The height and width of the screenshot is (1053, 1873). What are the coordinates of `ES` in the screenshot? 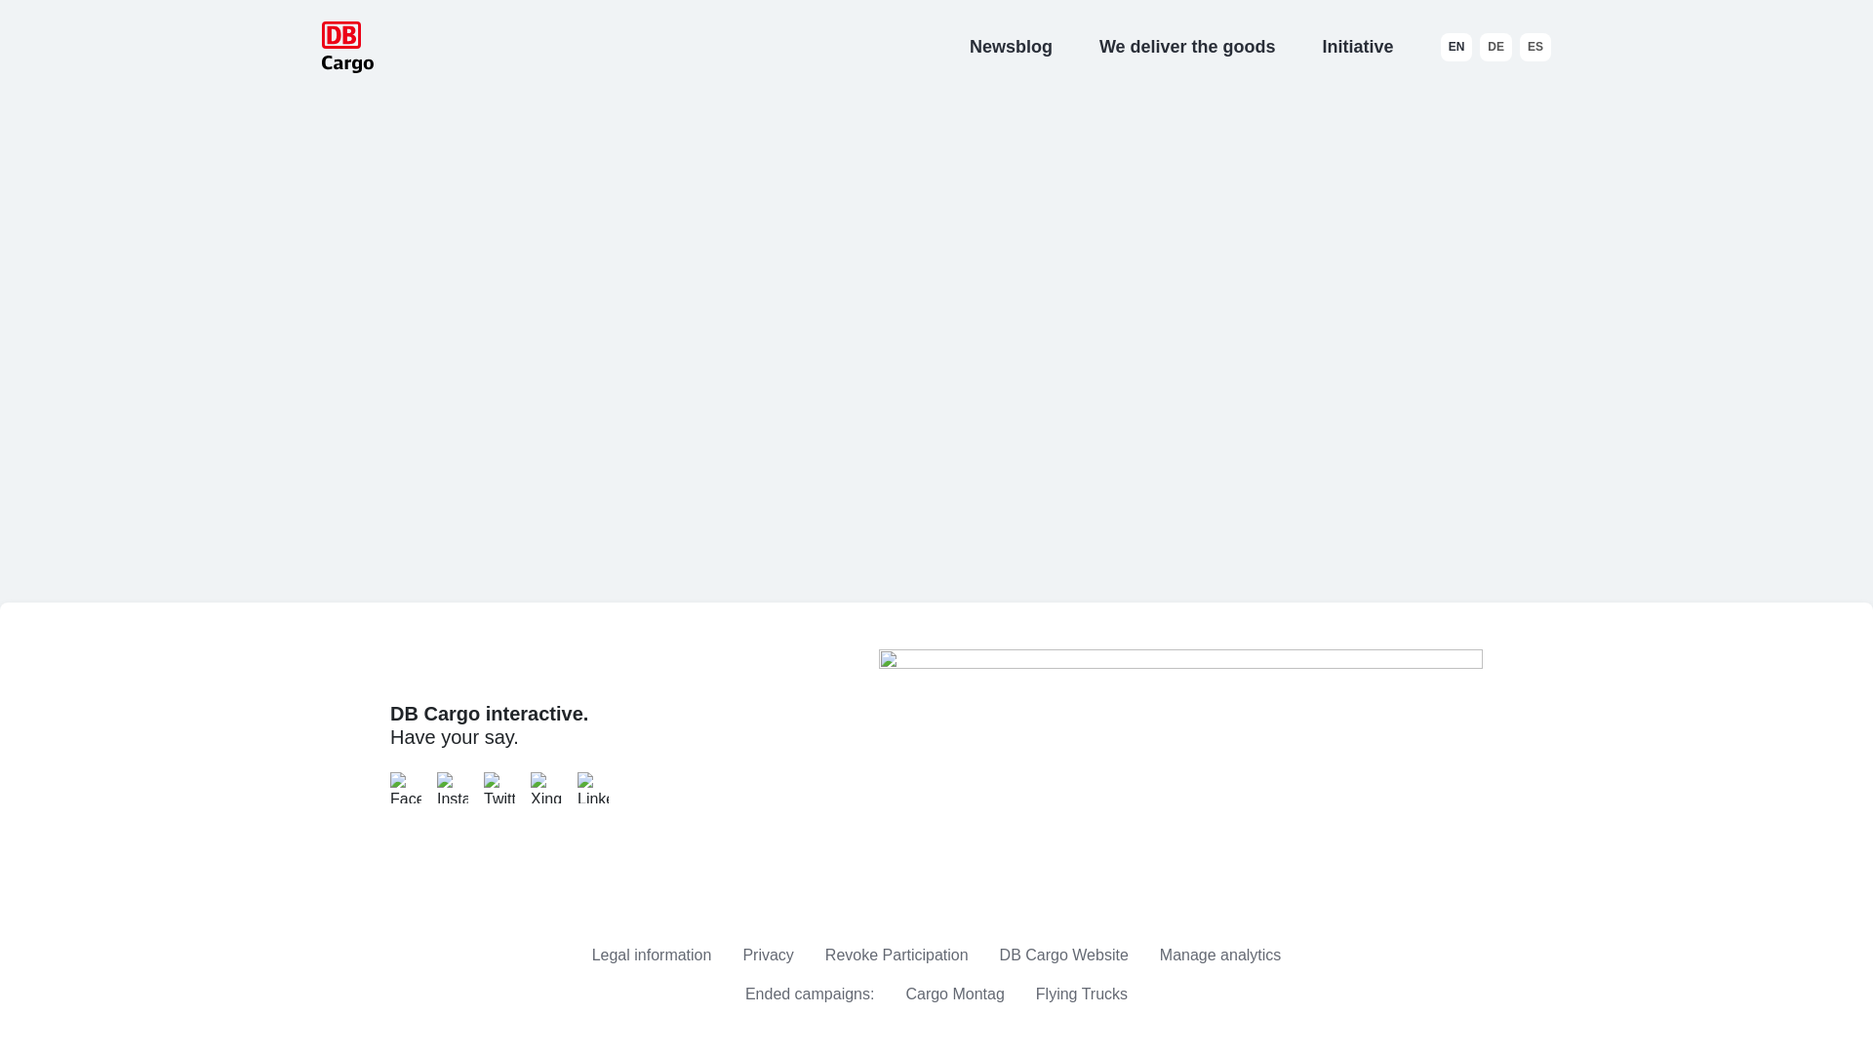 It's located at (1534, 47).